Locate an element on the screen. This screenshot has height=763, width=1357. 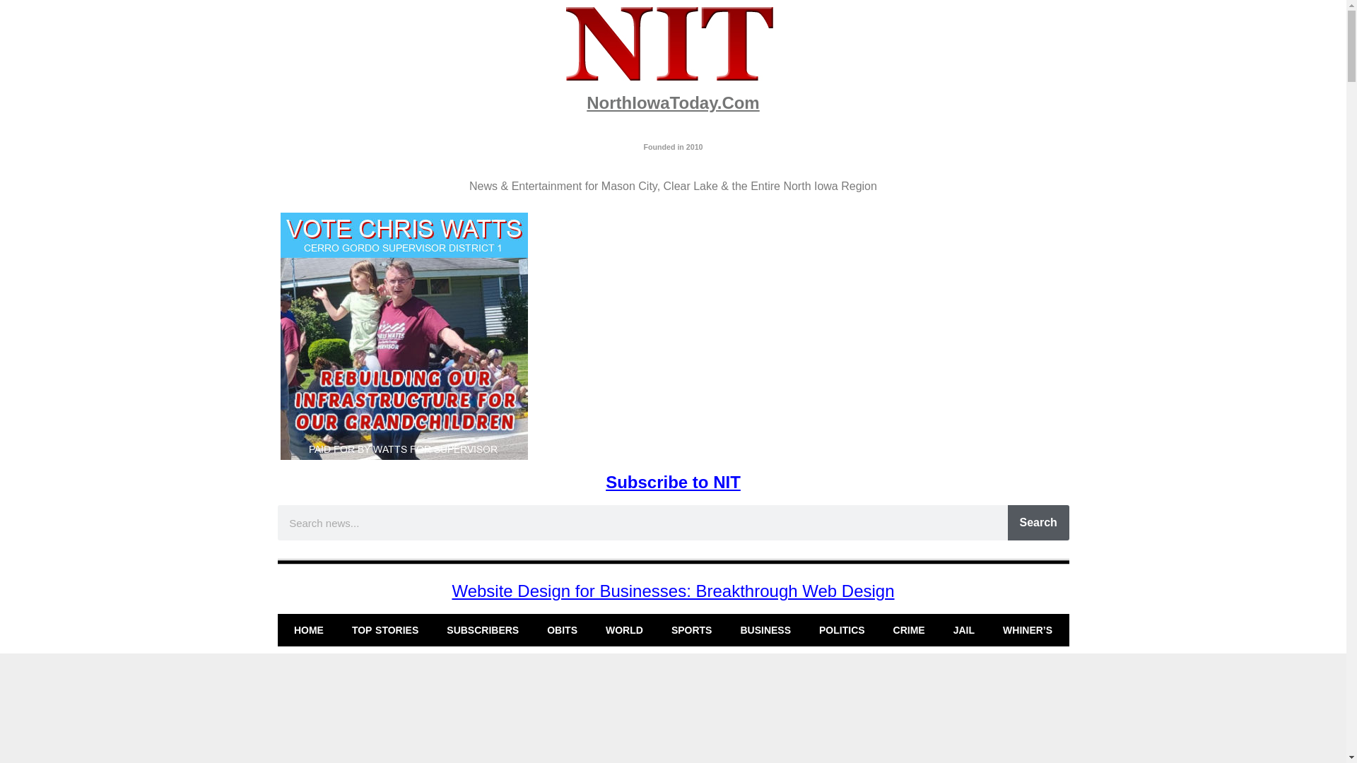
OBITS is located at coordinates (563, 630).